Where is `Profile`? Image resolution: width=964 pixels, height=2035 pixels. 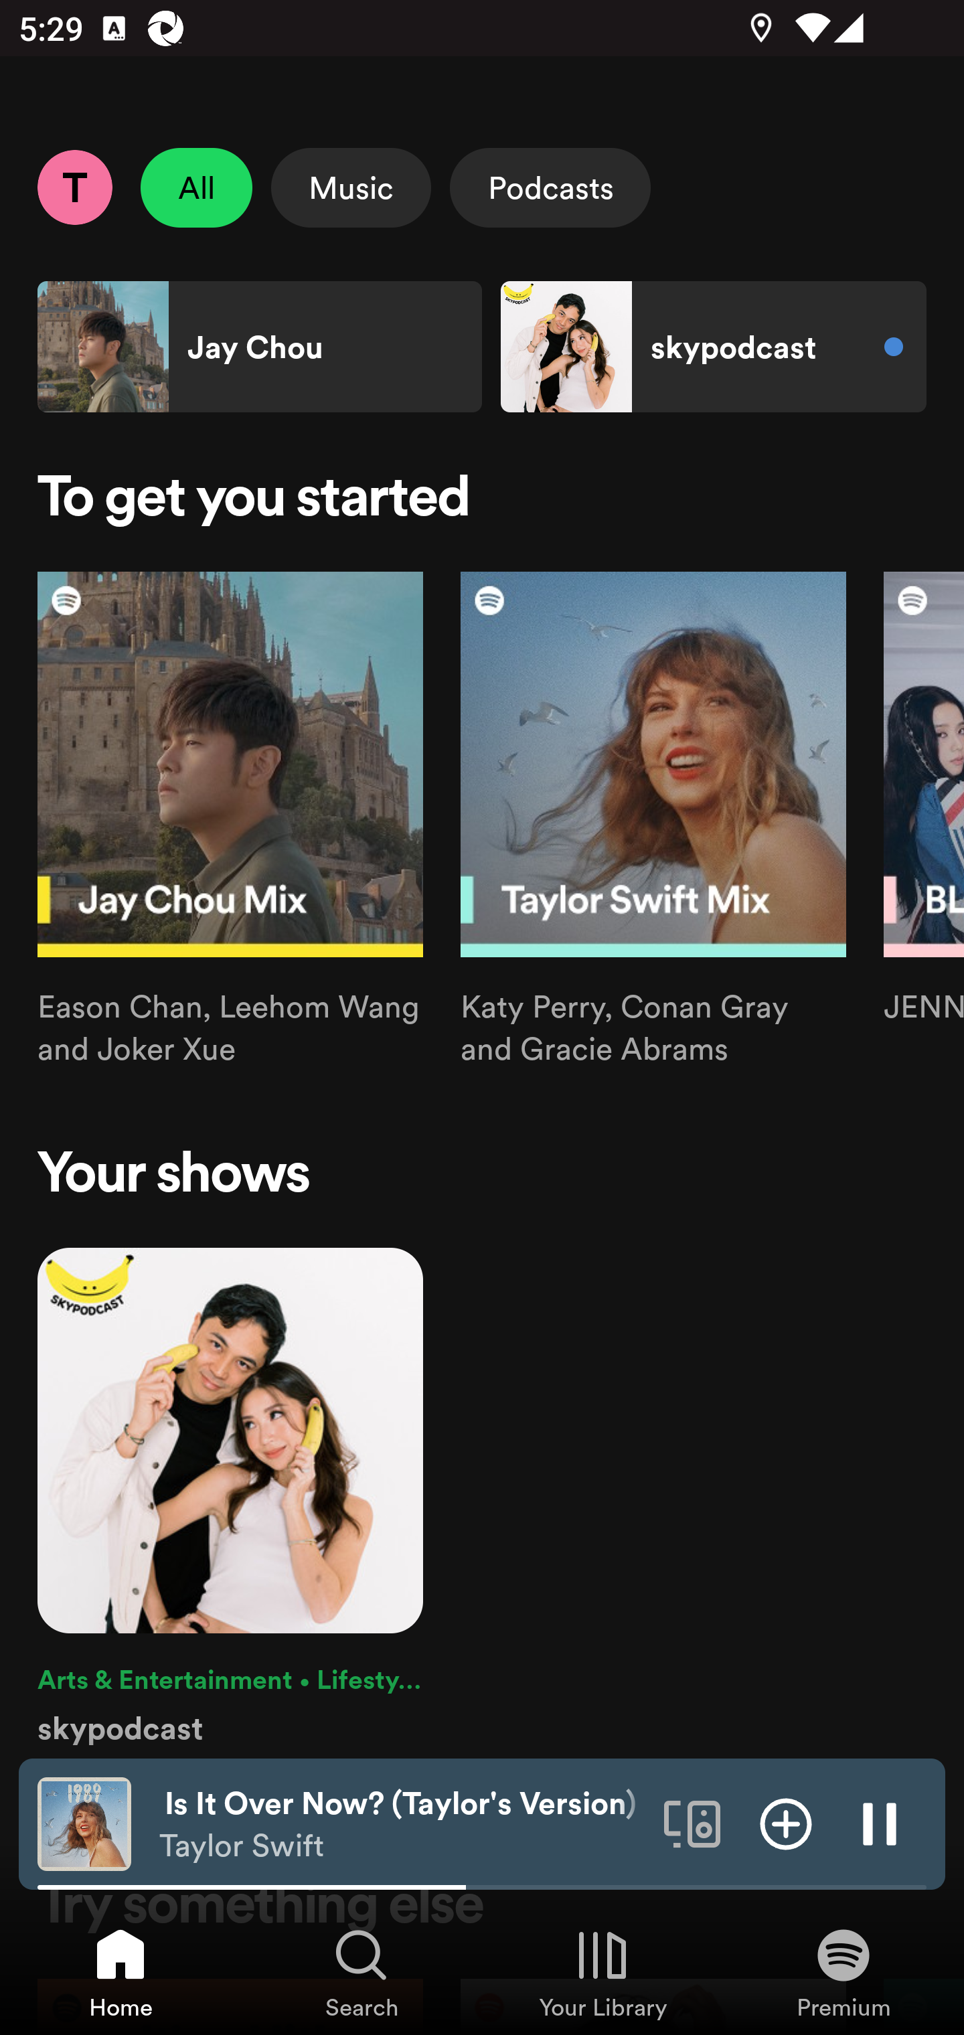
Profile is located at coordinates (74, 187).